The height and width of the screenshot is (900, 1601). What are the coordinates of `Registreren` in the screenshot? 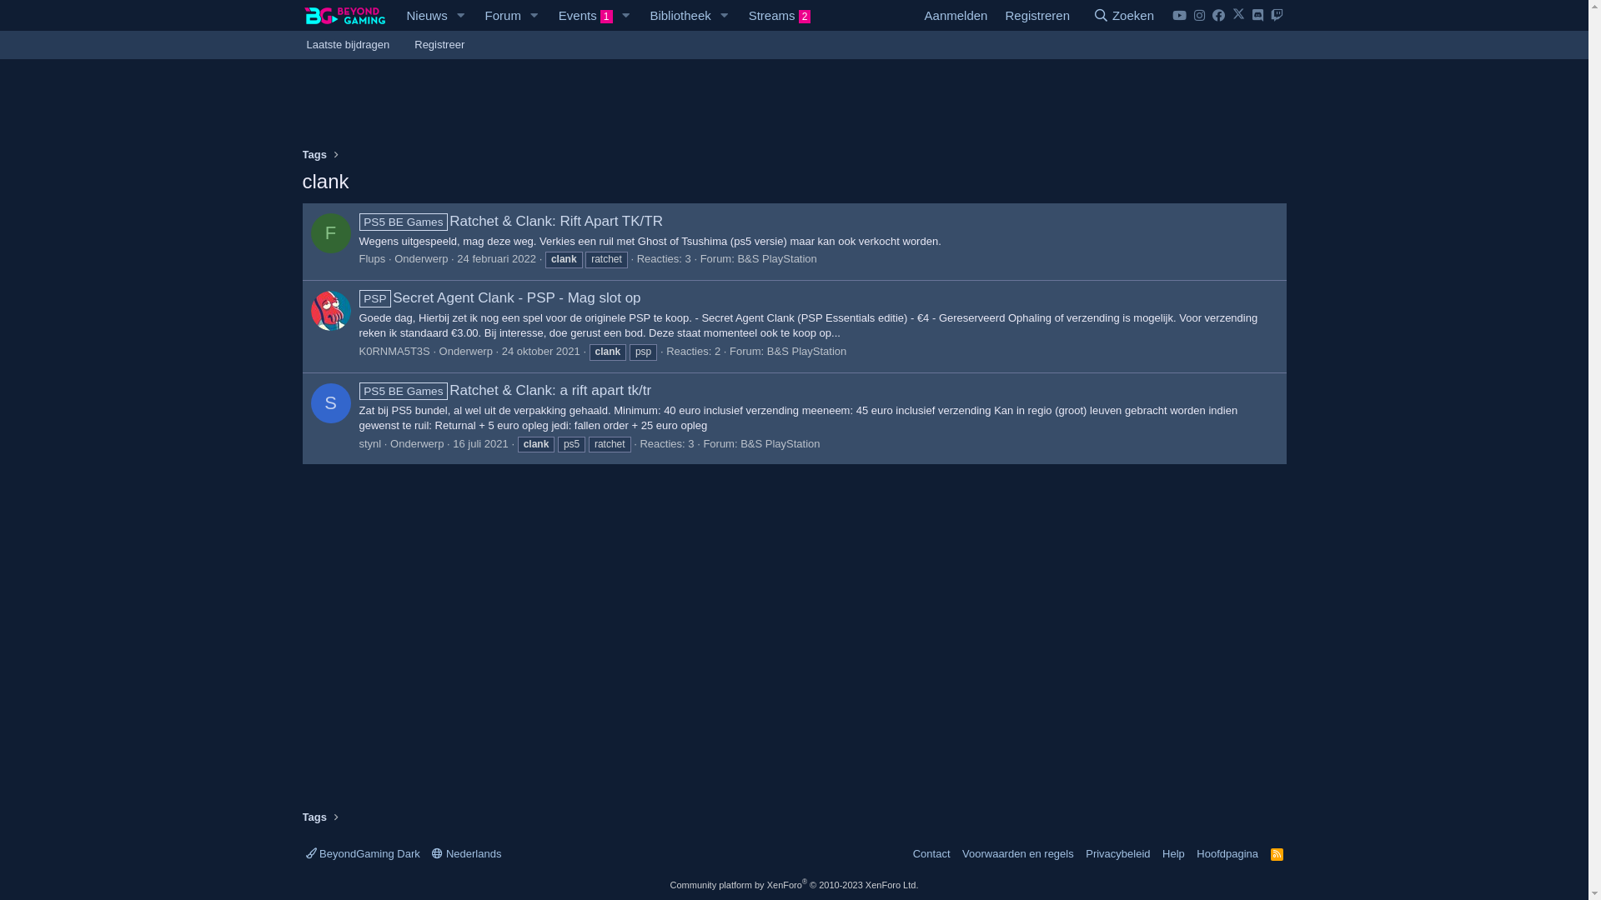 It's located at (1037, 15).